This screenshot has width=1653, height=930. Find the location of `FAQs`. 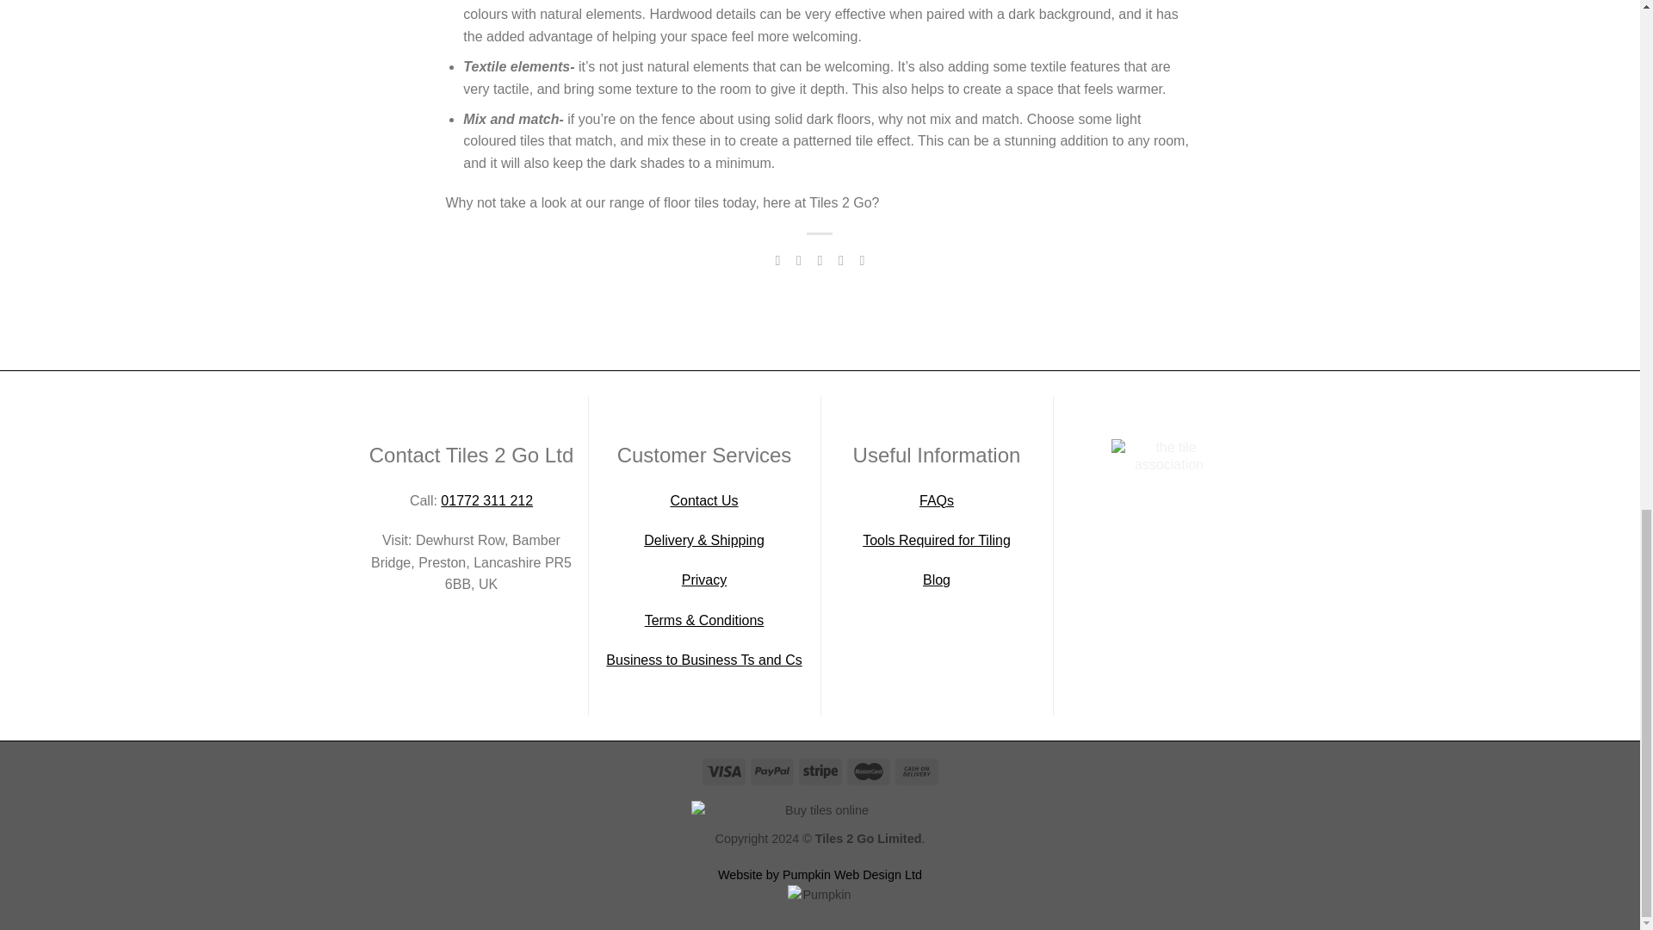

FAQs is located at coordinates (936, 500).